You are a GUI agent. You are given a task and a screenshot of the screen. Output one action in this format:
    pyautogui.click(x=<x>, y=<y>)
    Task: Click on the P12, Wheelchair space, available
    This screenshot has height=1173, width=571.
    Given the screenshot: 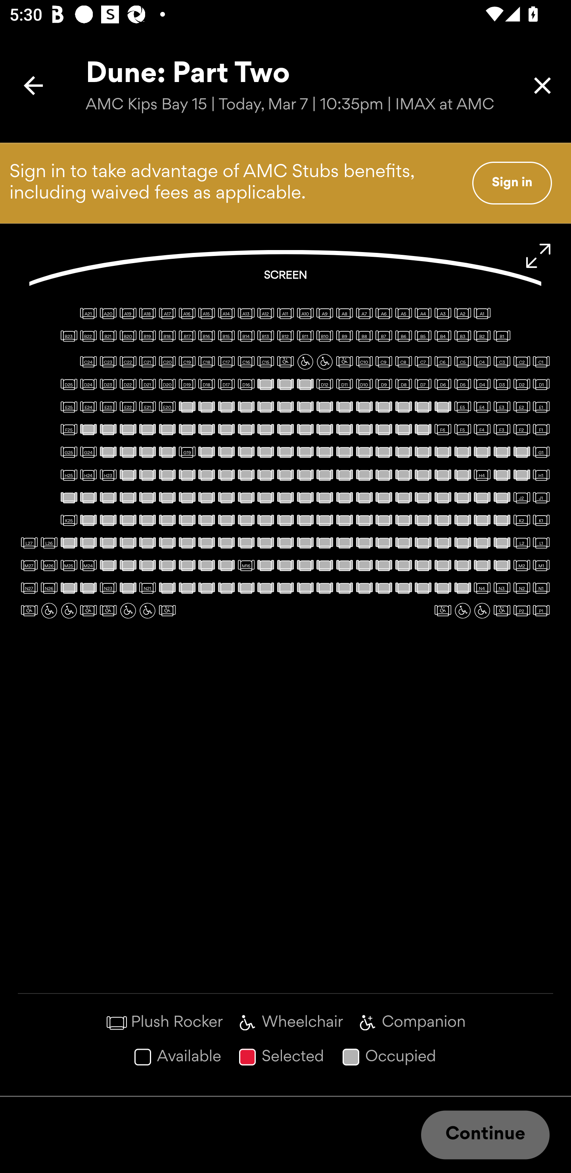 What is the action you would take?
    pyautogui.click(x=69, y=610)
    